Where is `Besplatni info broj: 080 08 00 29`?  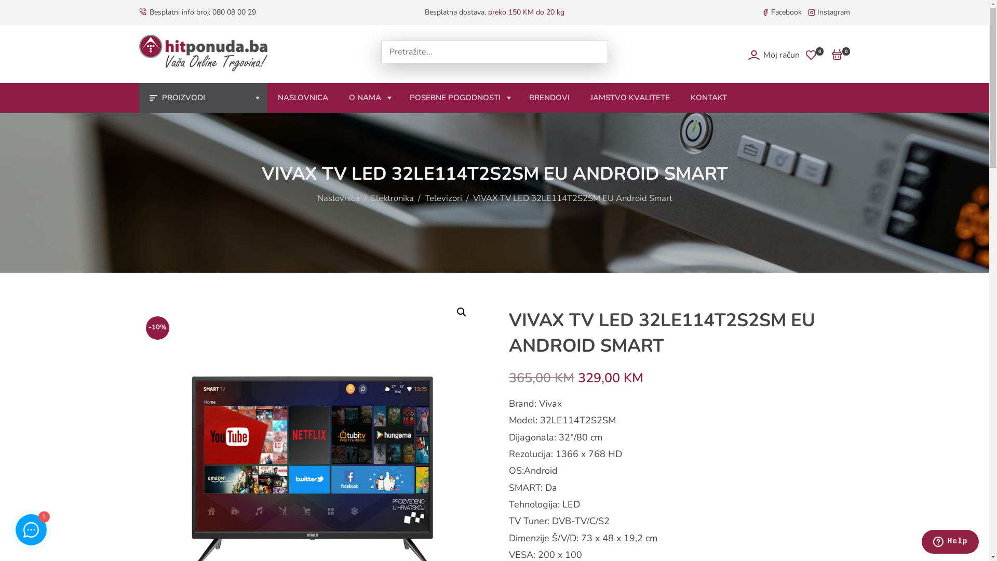
Besplatni info broj: 080 08 00 29 is located at coordinates (203, 12).